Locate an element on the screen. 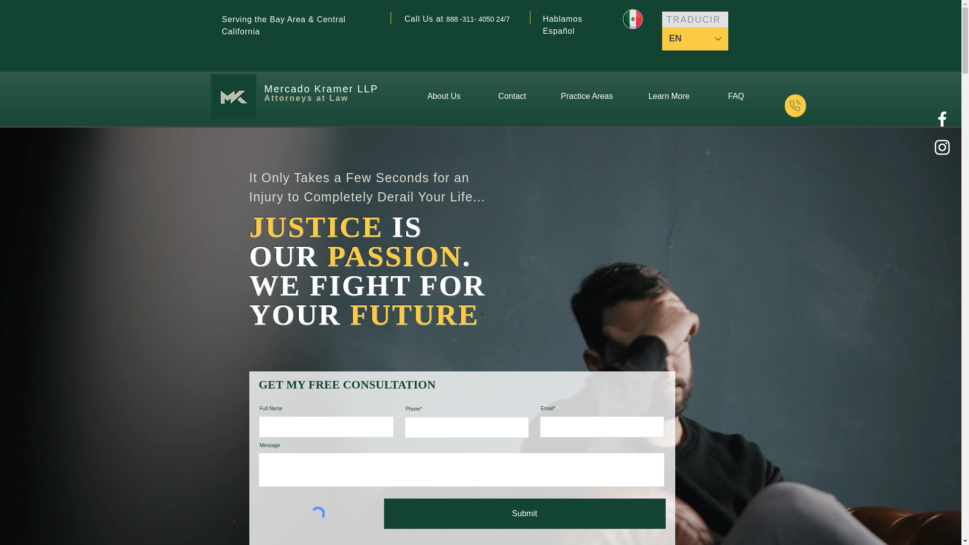  About Us is located at coordinates (433, 96).